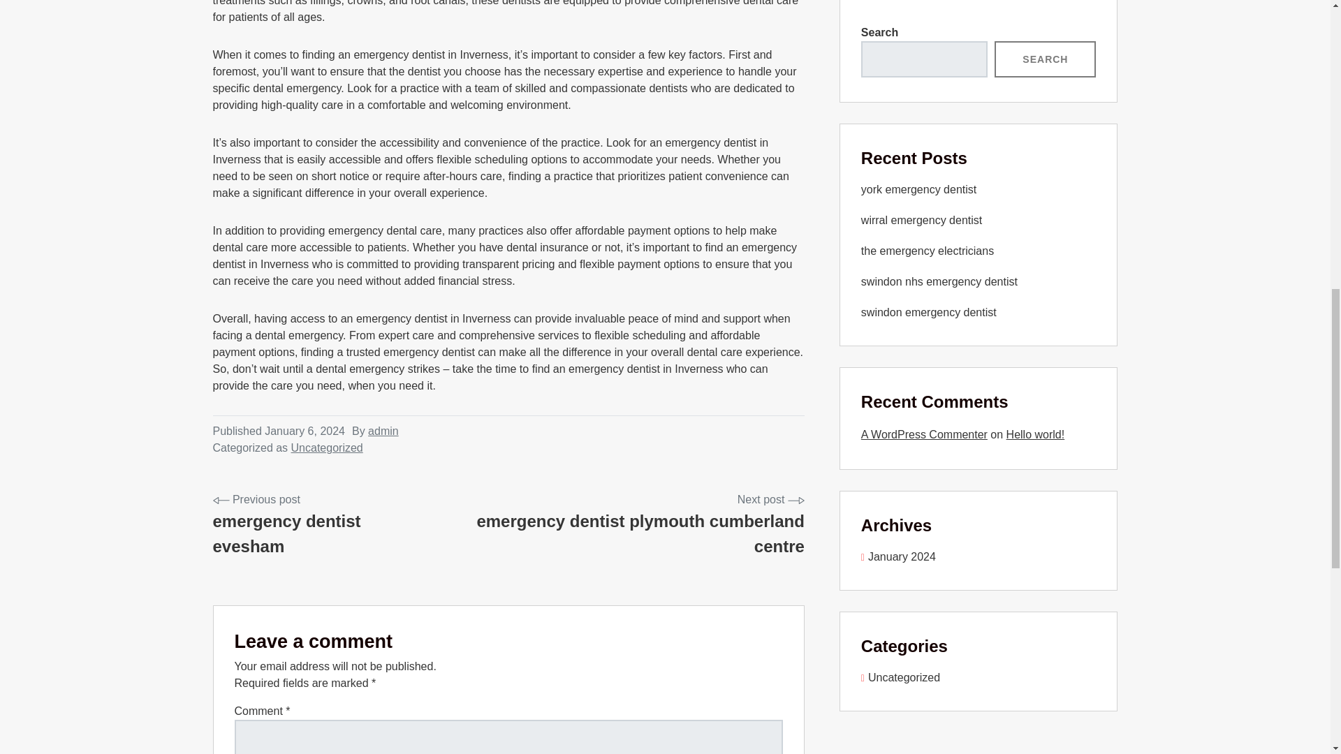  I want to click on A WordPress Commenter, so click(923, 434).